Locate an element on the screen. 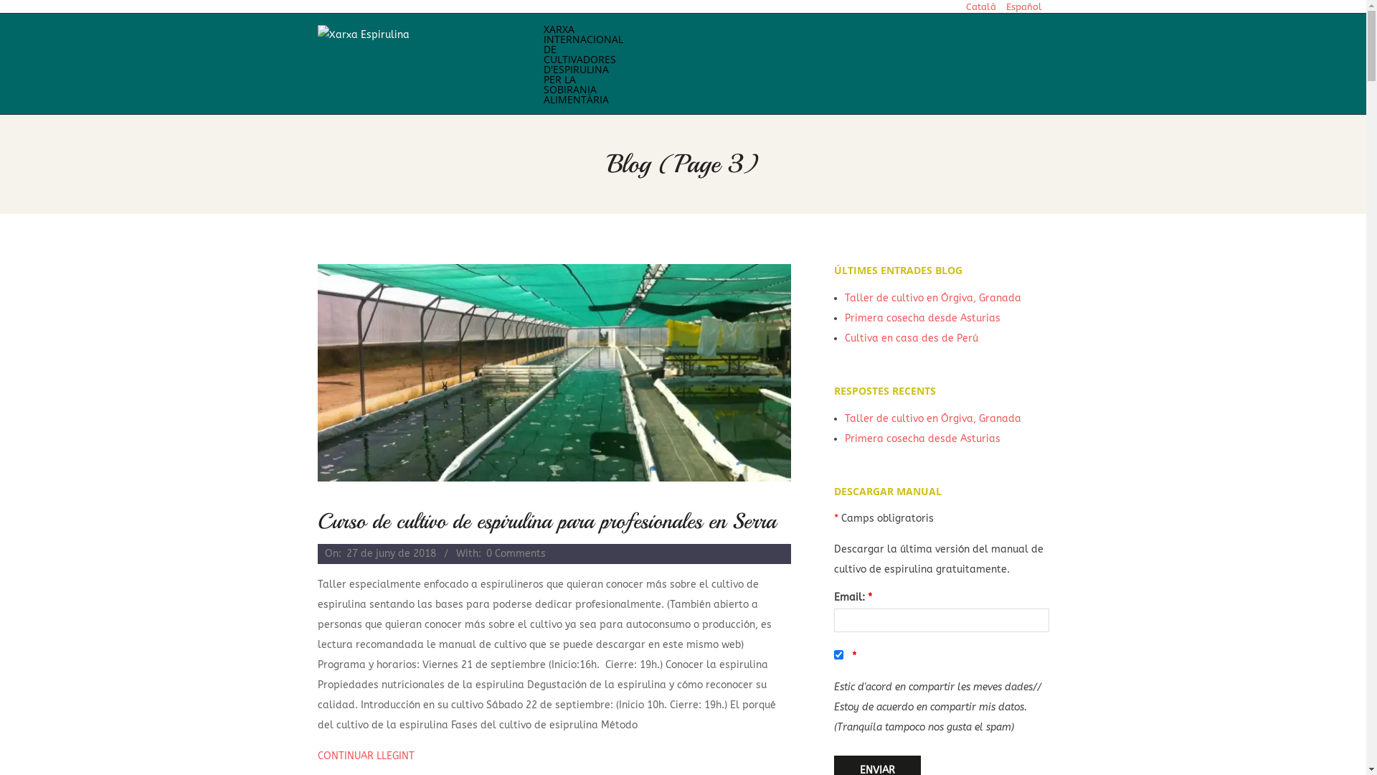  CONTINUAR LLEGINT is located at coordinates (554, 756).